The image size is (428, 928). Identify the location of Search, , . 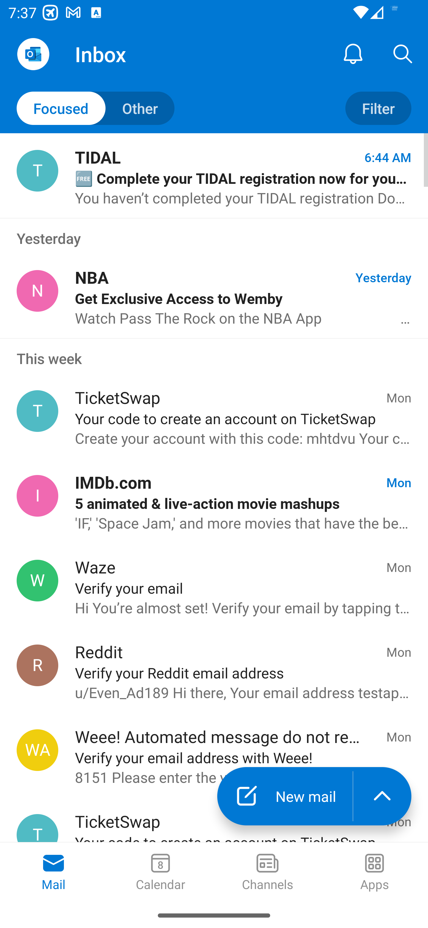
(403, 54).